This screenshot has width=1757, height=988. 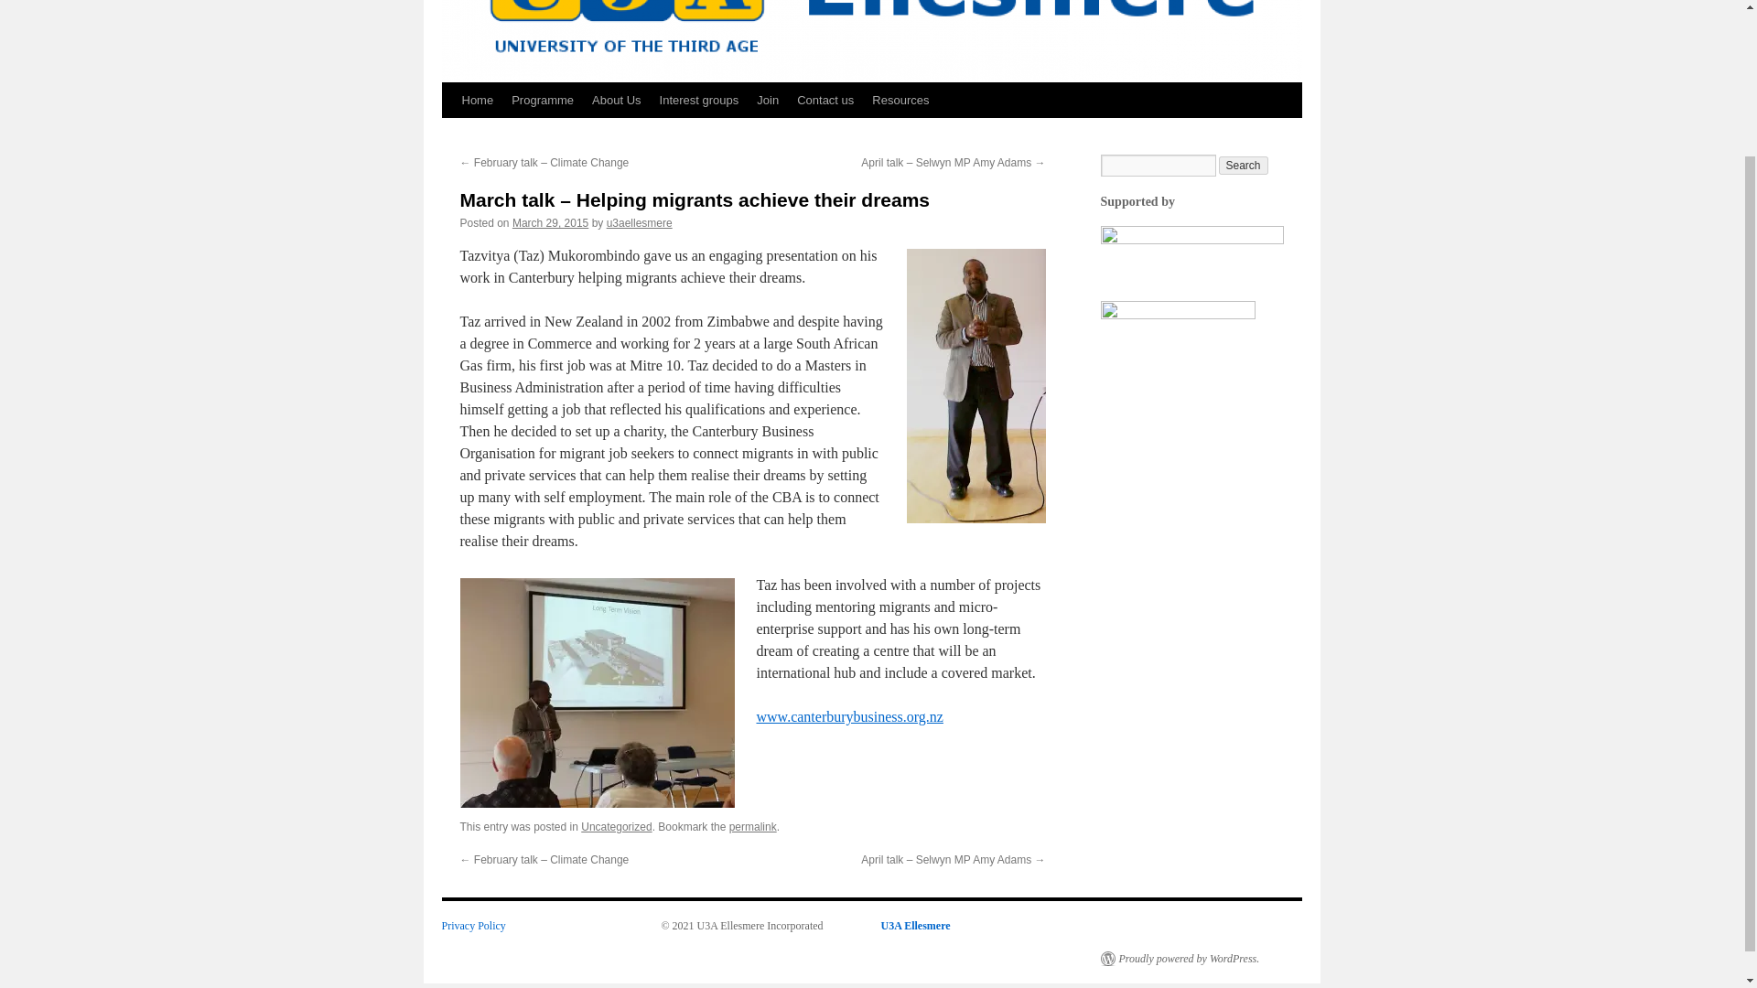 I want to click on Search, so click(x=1244, y=165).